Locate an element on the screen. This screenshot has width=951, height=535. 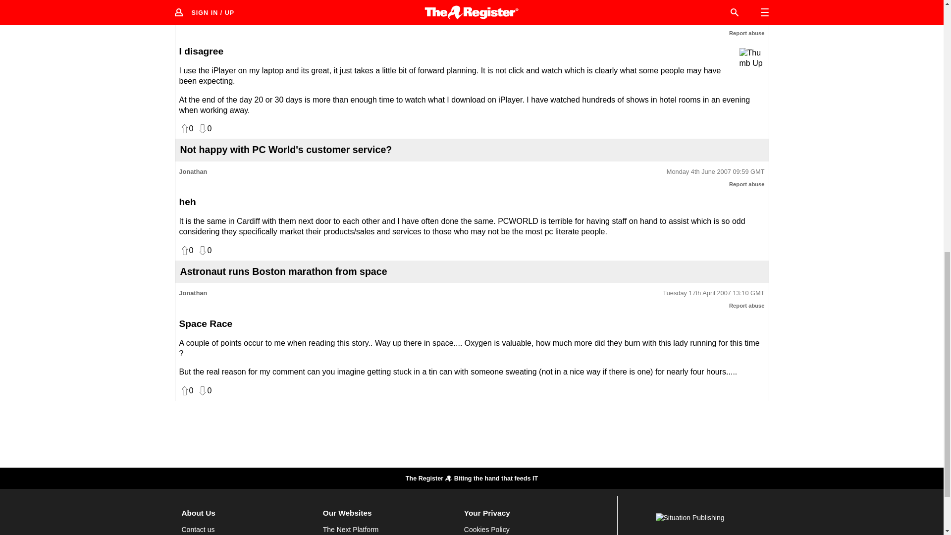
Report abuse is located at coordinates (747, 184).